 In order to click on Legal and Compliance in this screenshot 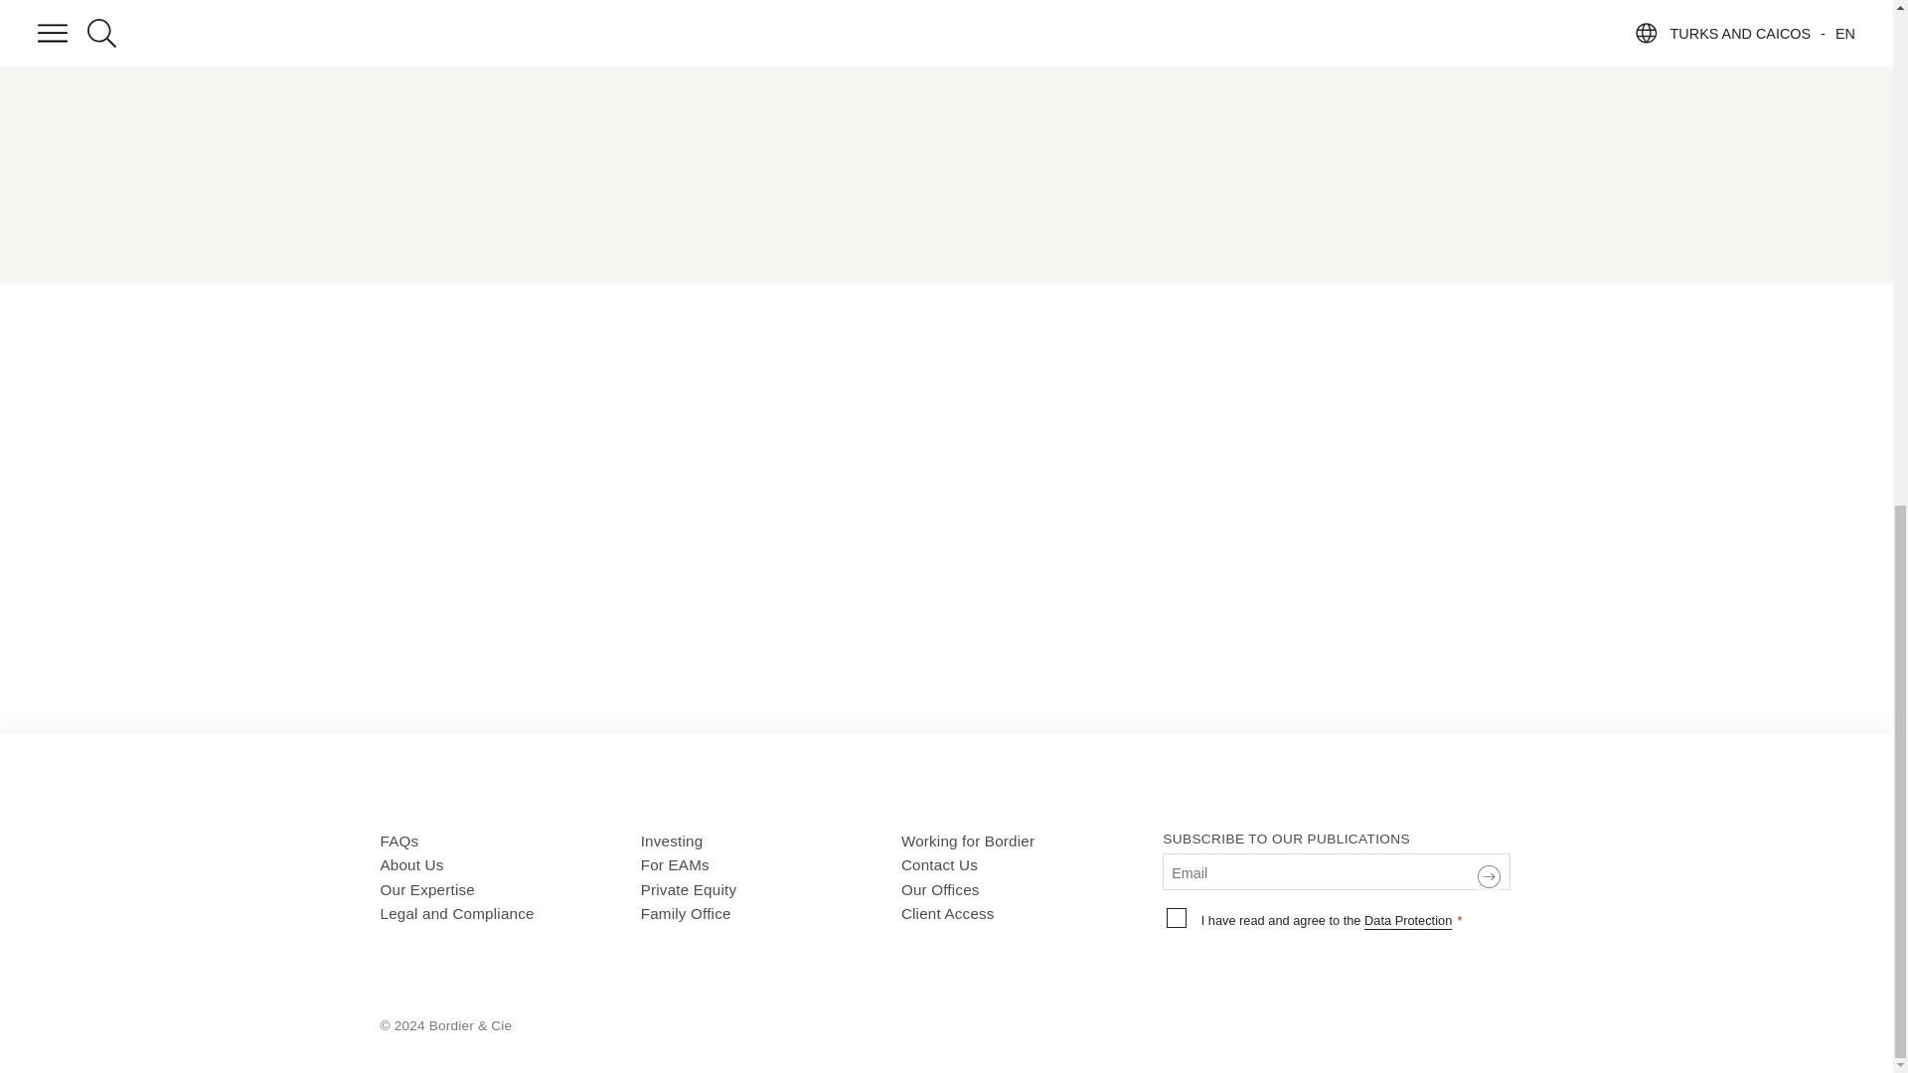, I will do `click(509, 914)`.